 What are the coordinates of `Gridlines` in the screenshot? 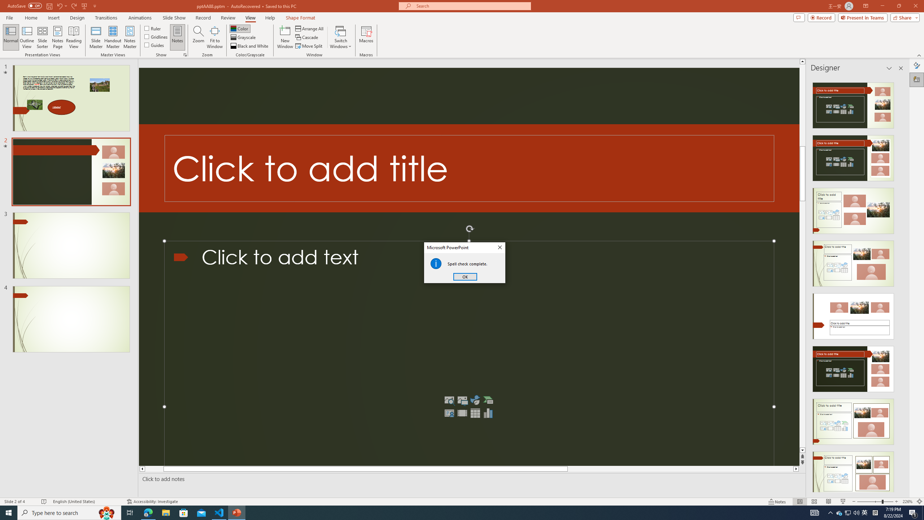 It's located at (157, 36).